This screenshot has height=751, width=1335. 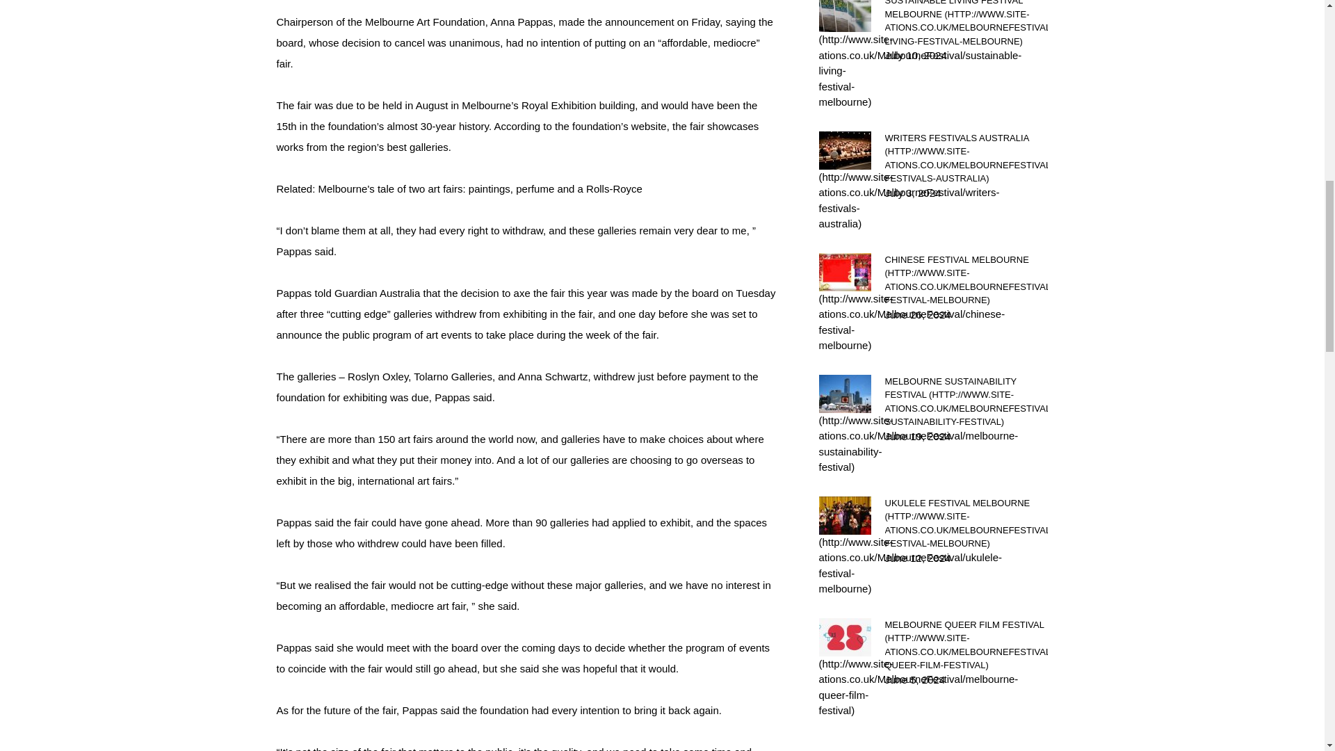 What do you see at coordinates (966, 157) in the screenshot?
I see `WRITERS FESTIVALS AUSTRALIA` at bounding box center [966, 157].